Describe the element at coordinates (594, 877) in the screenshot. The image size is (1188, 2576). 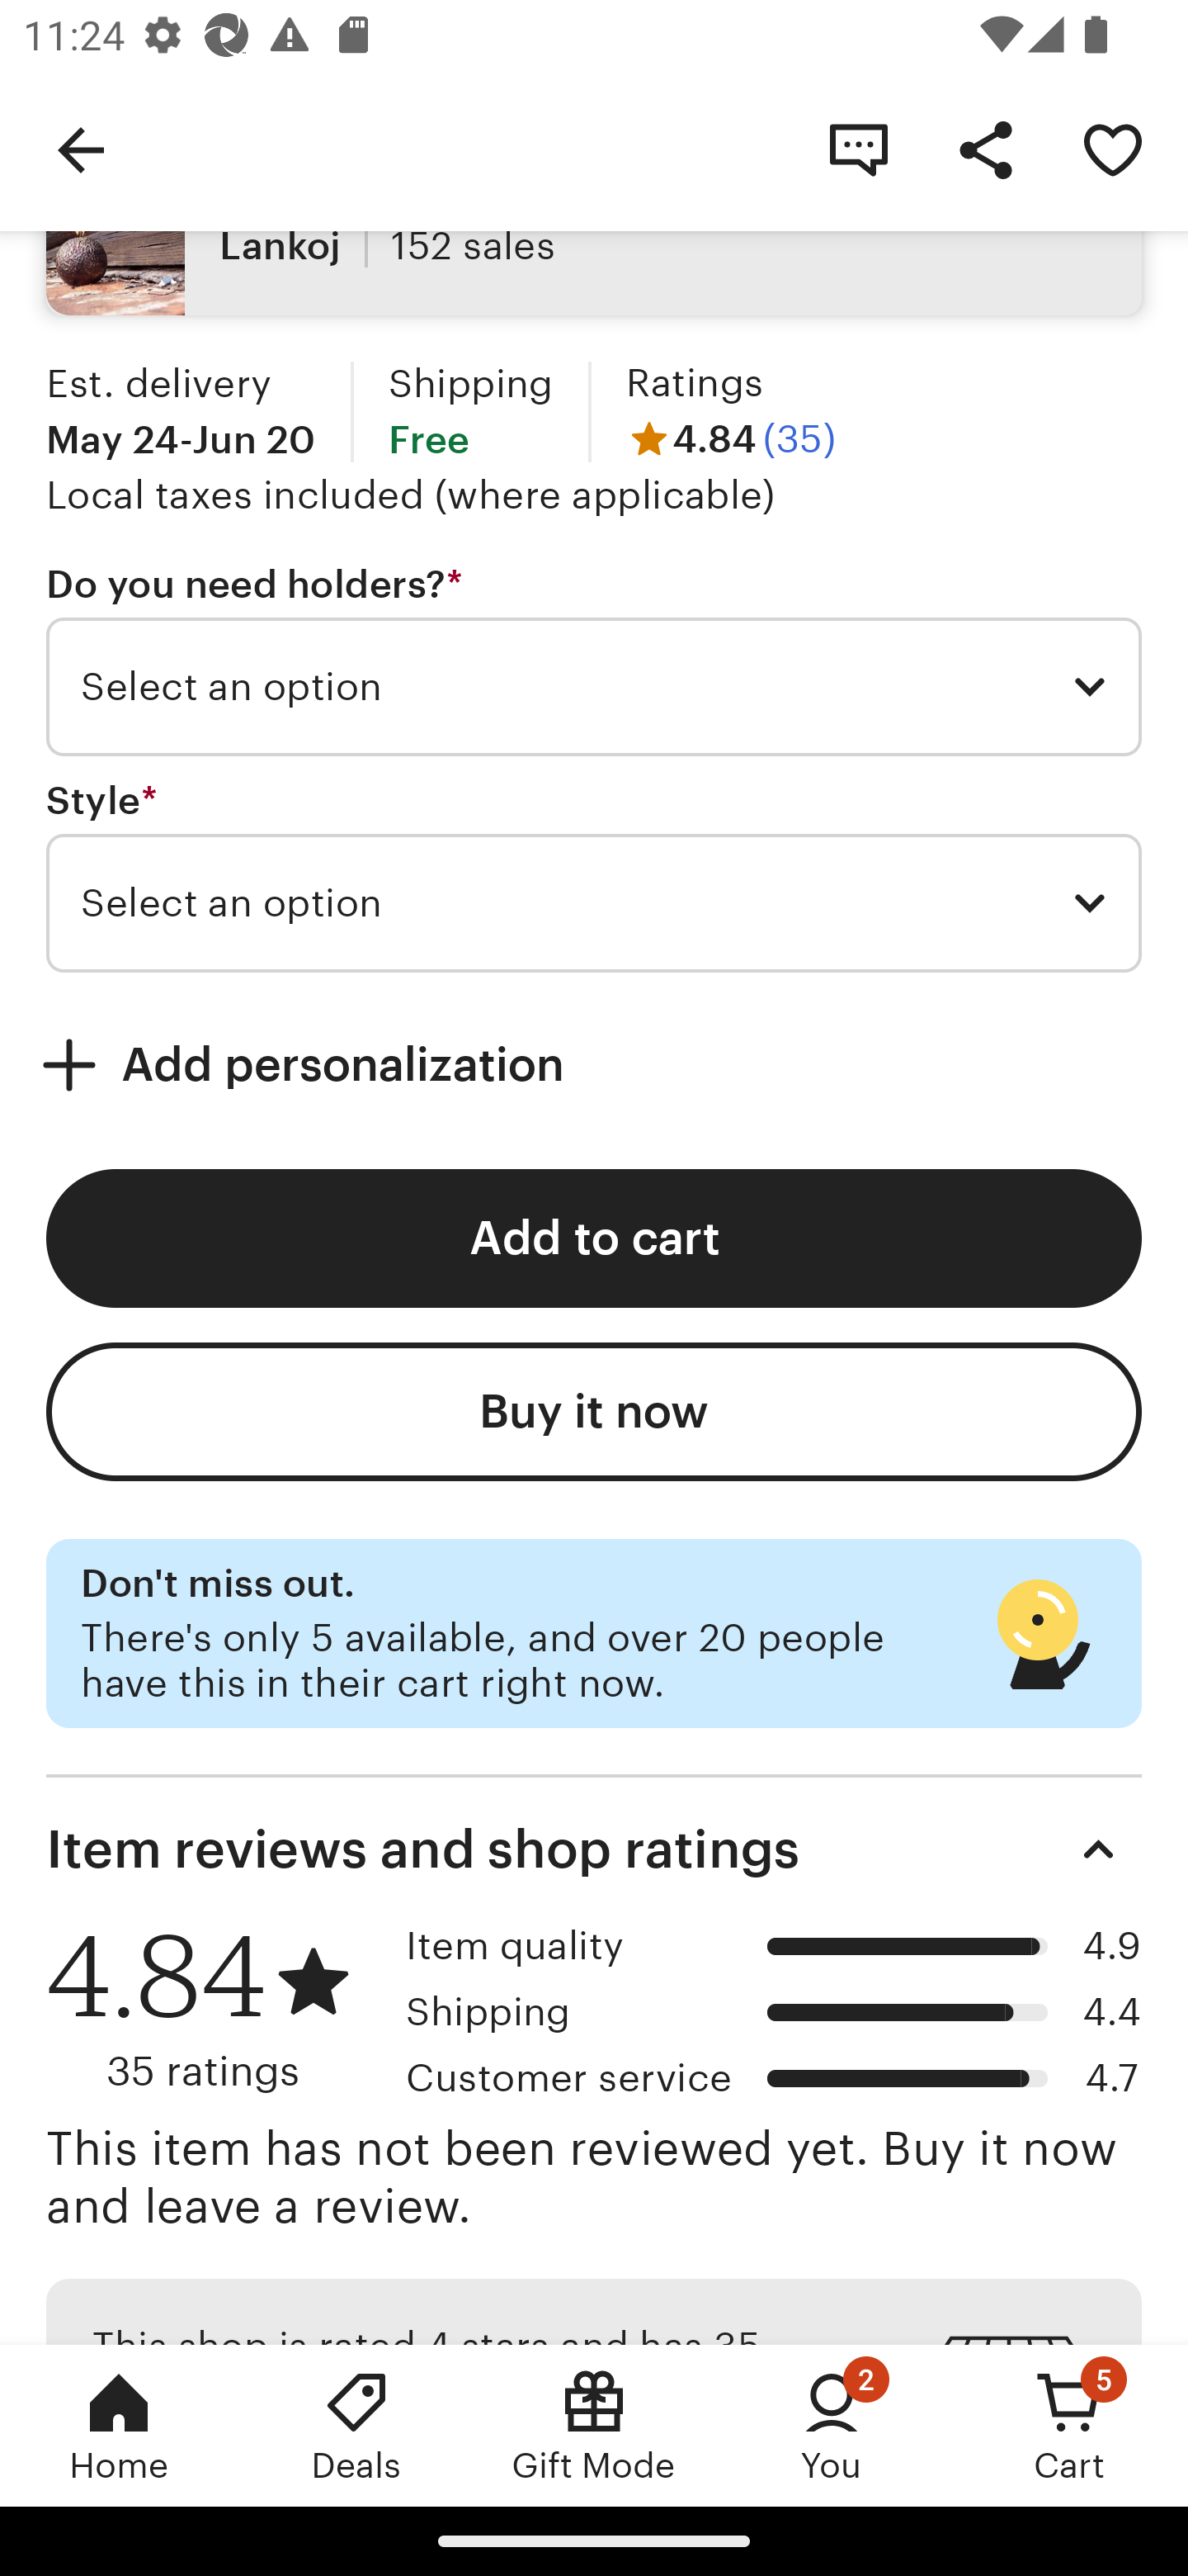
I see `Style * Required Select an option` at that location.